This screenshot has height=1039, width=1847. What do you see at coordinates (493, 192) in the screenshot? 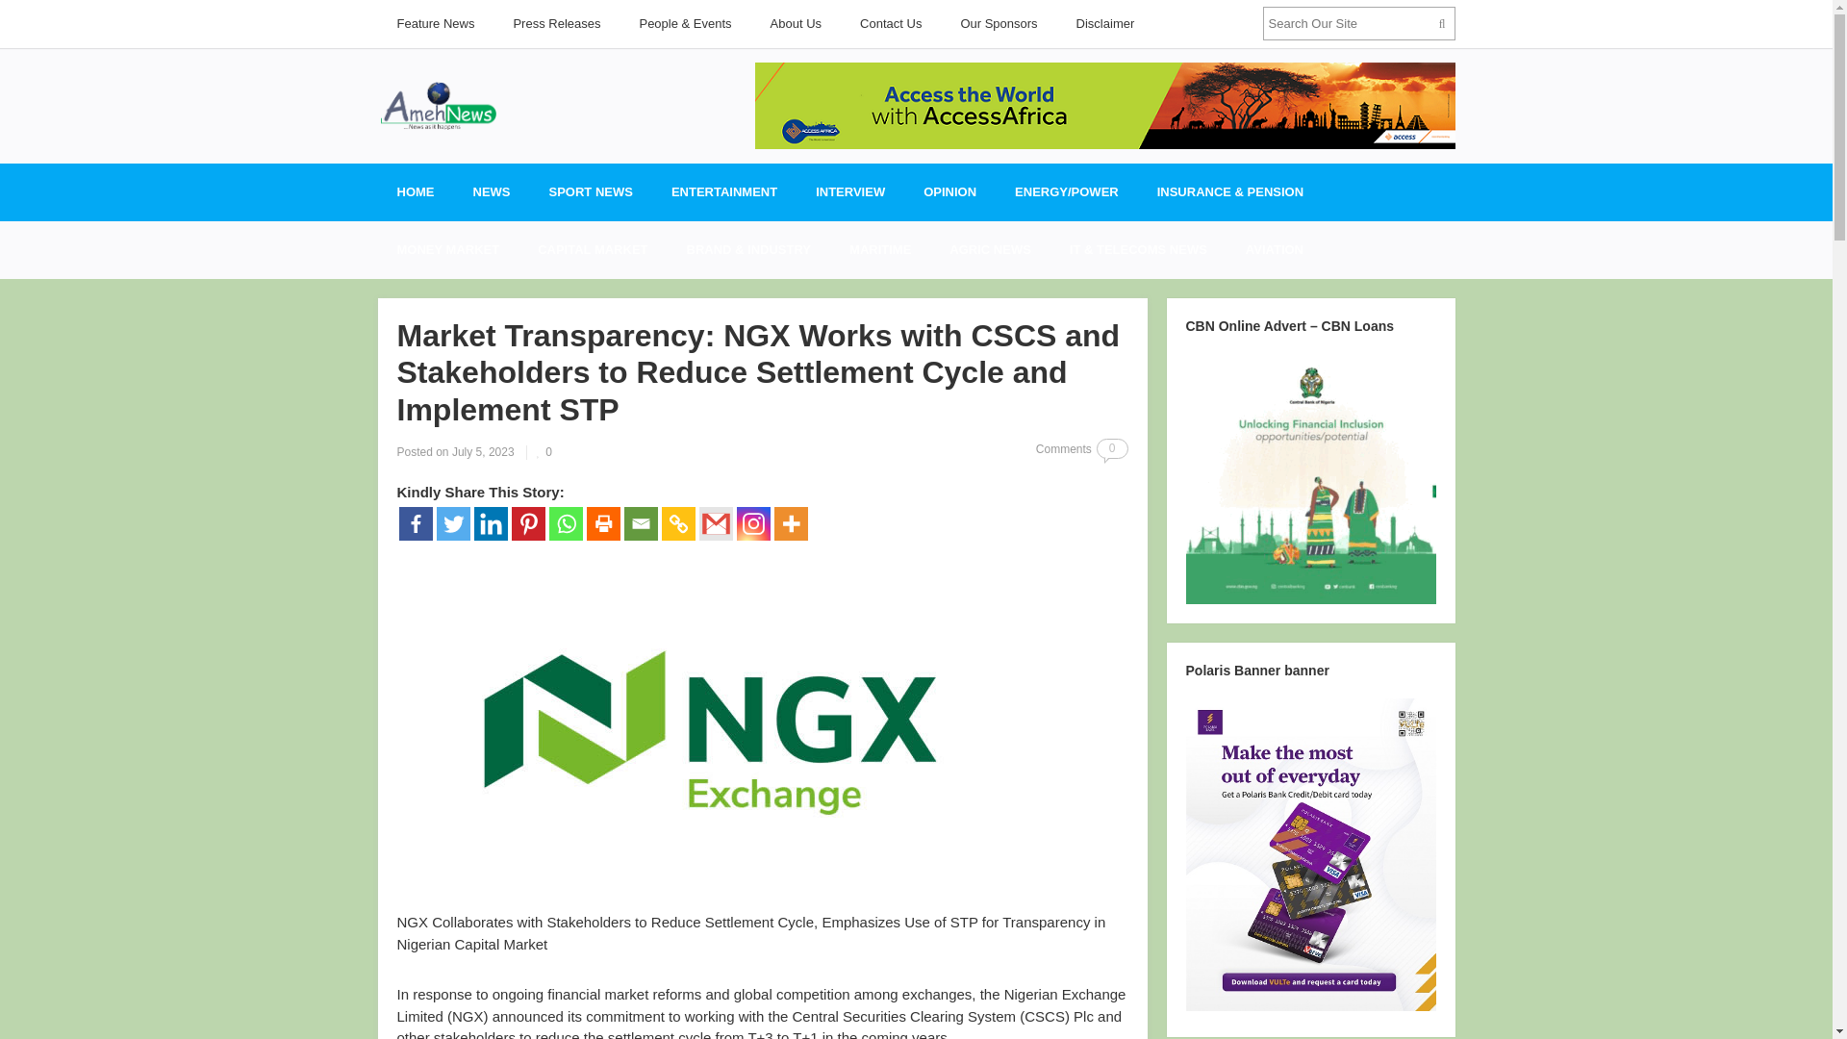
I see `Mega Menu` at bounding box center [493, 192].